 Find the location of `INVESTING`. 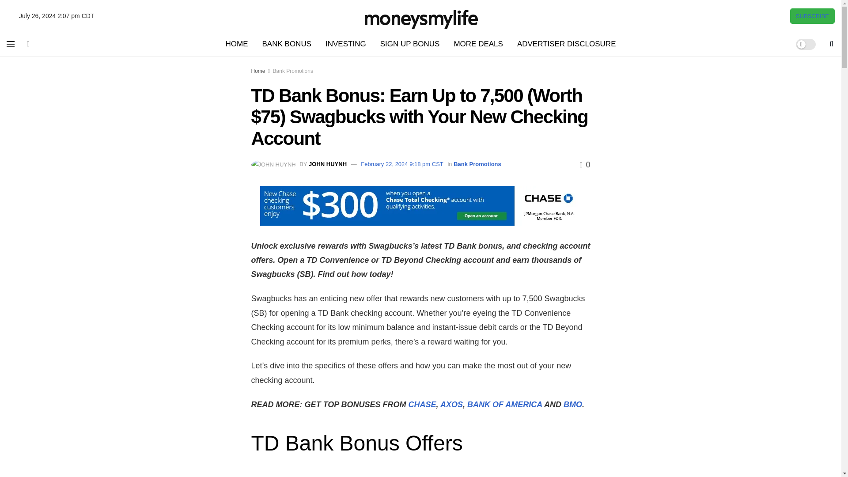

INVESTING is located at coordinates (345, 44).